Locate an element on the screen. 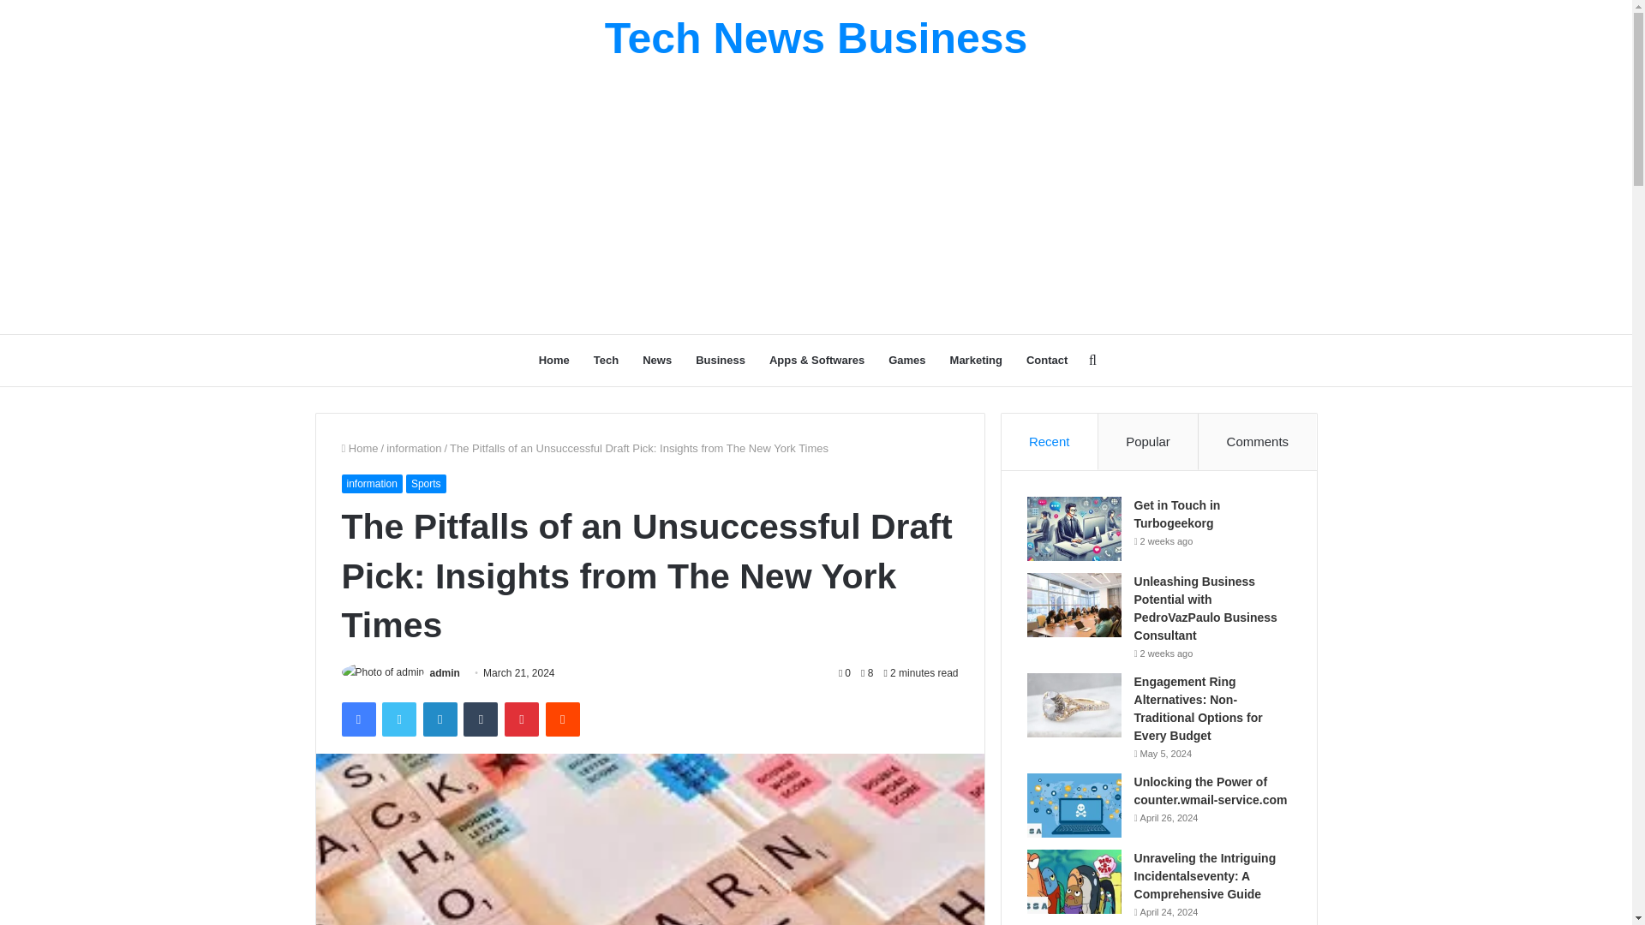 Image resolution: width=1645 pixels, height=925 pixels. information is located at coordinates (413, 449).